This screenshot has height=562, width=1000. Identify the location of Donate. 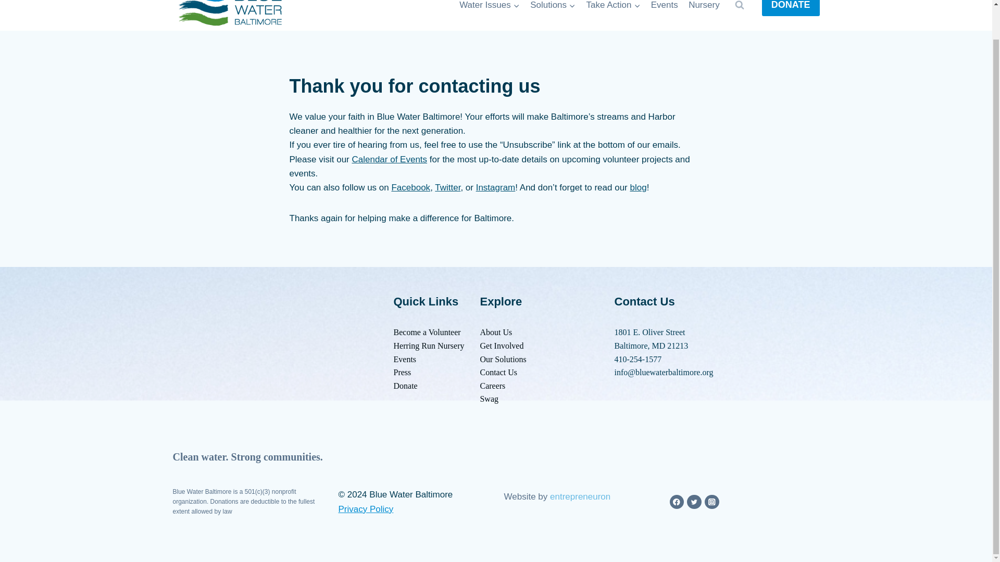
(406, 386).